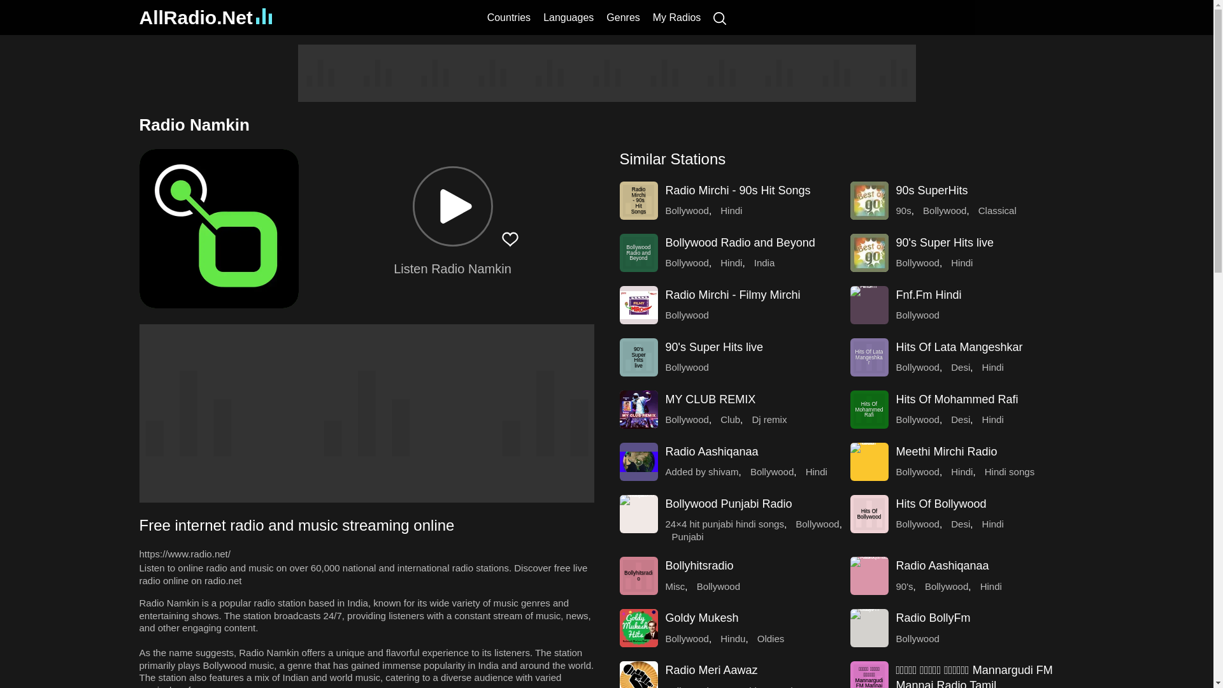 The height and width of the screenshot is (688, 1223). I want to click on Bollywood, so click(687, 315).